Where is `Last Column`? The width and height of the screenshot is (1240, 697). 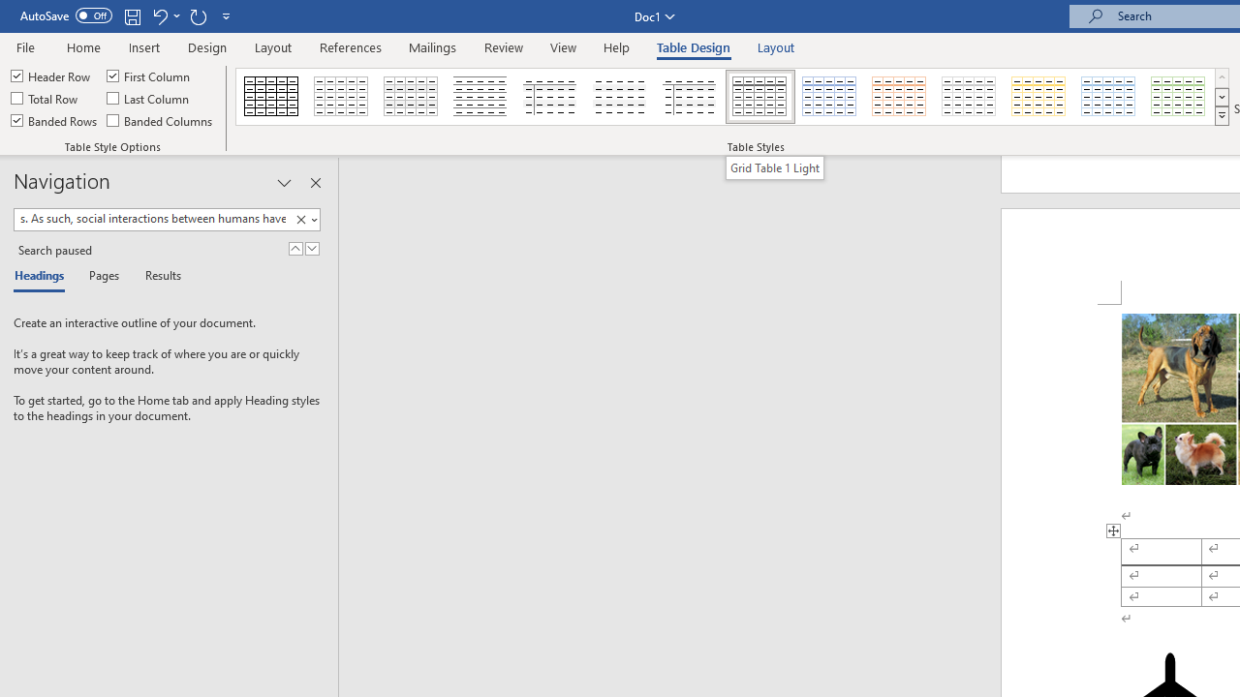
Last Column is located at coordinates (149, 99).